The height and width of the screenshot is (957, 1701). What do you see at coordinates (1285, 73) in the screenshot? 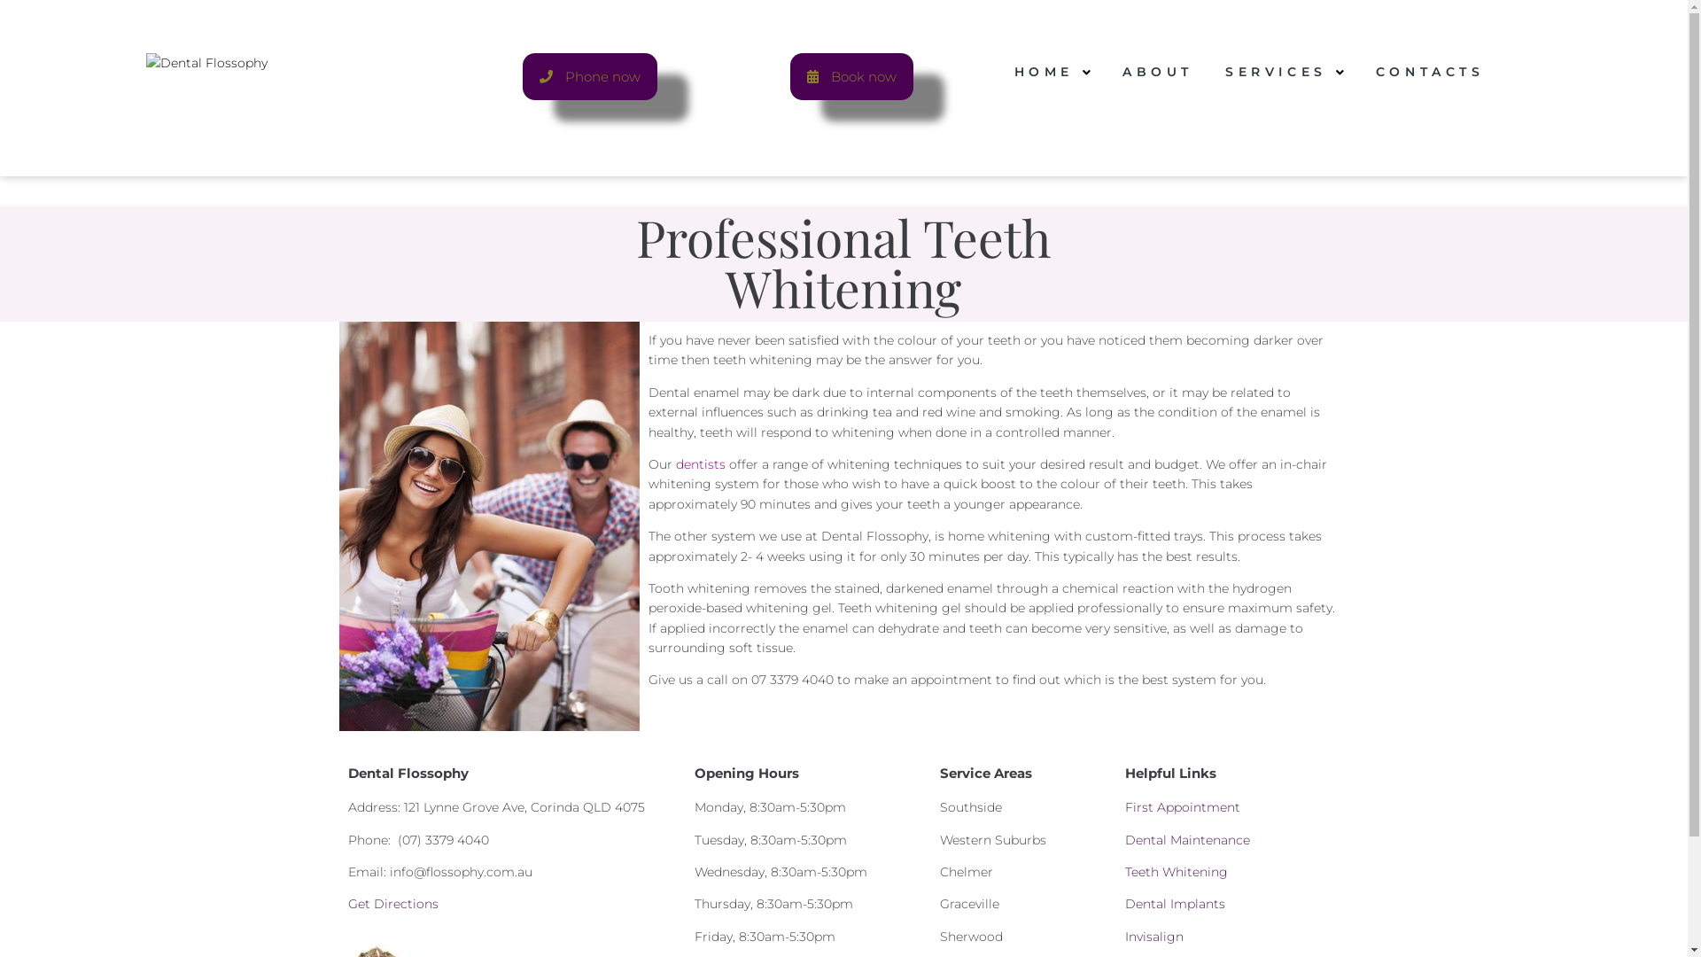
I see `SERVICES` at bounding box center [1285, 73].